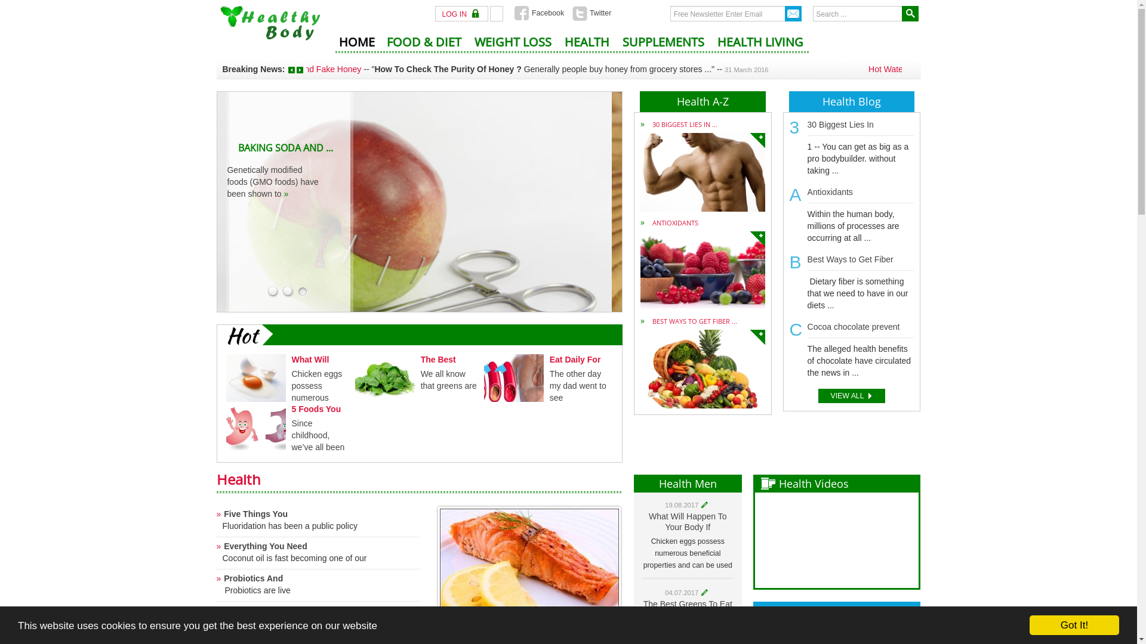  I want to click on Health Benefits of Dates, so click(351, 69).